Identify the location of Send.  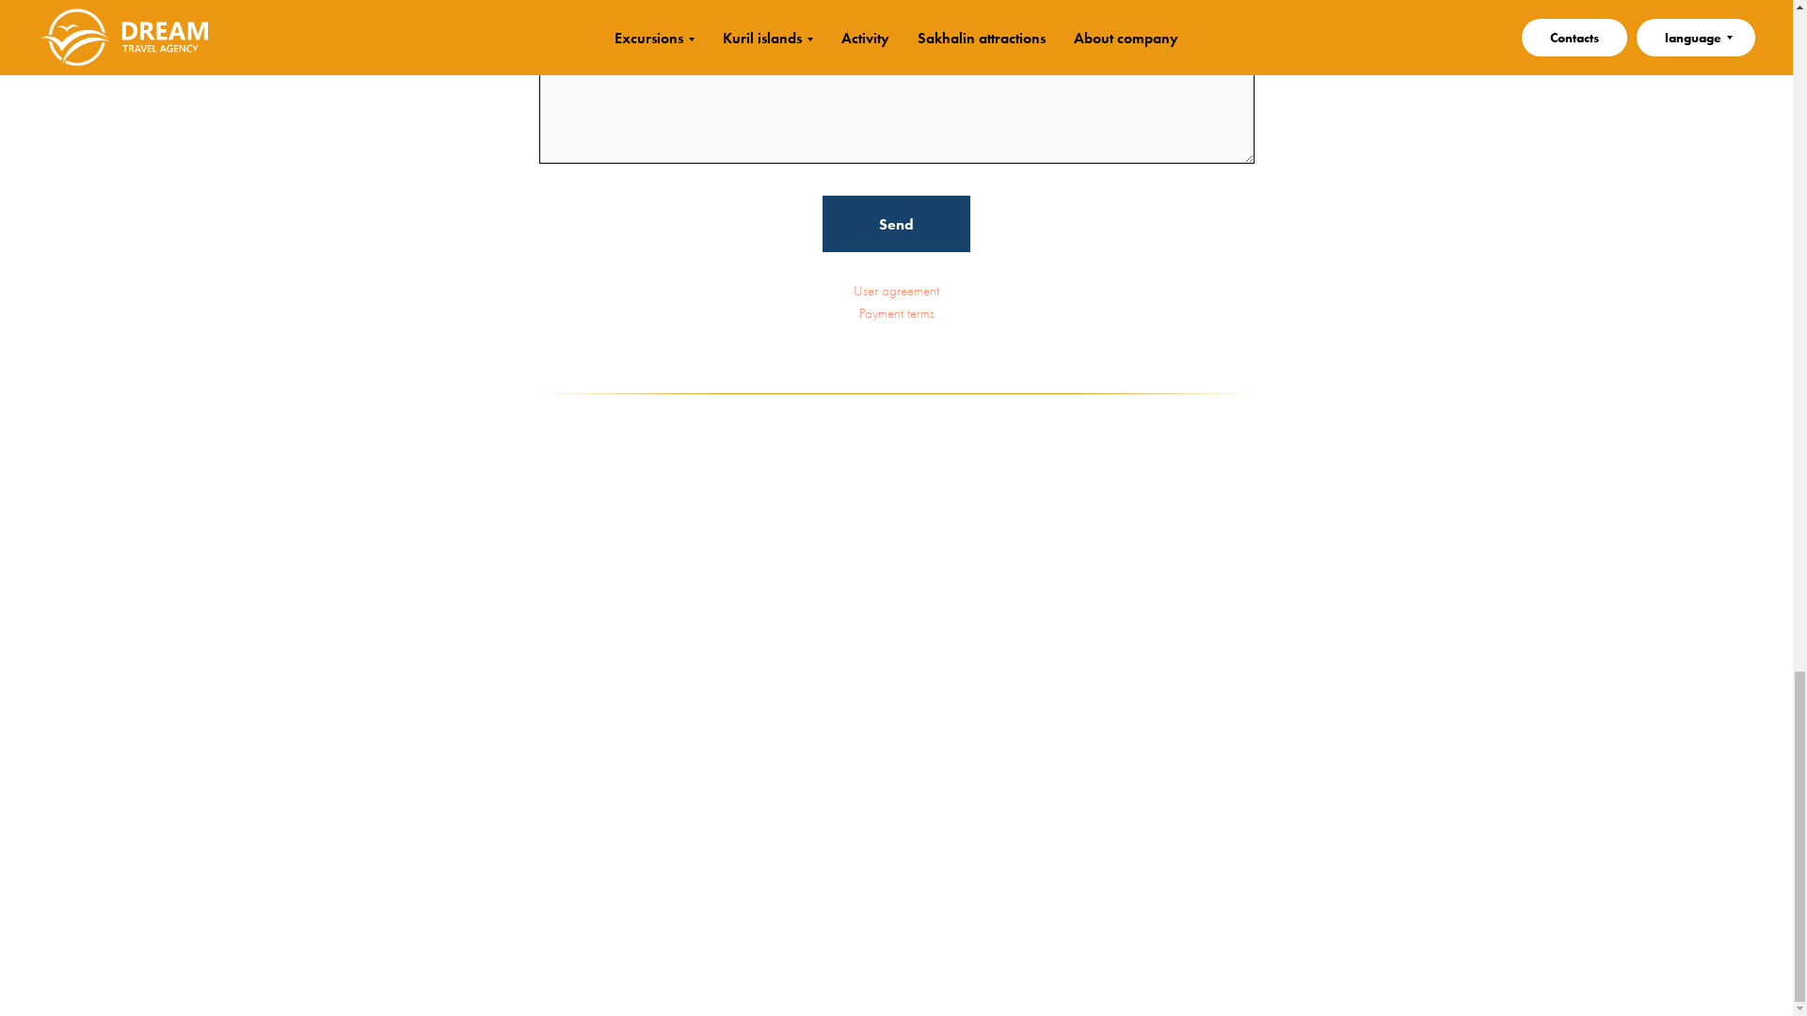
(896, 224).